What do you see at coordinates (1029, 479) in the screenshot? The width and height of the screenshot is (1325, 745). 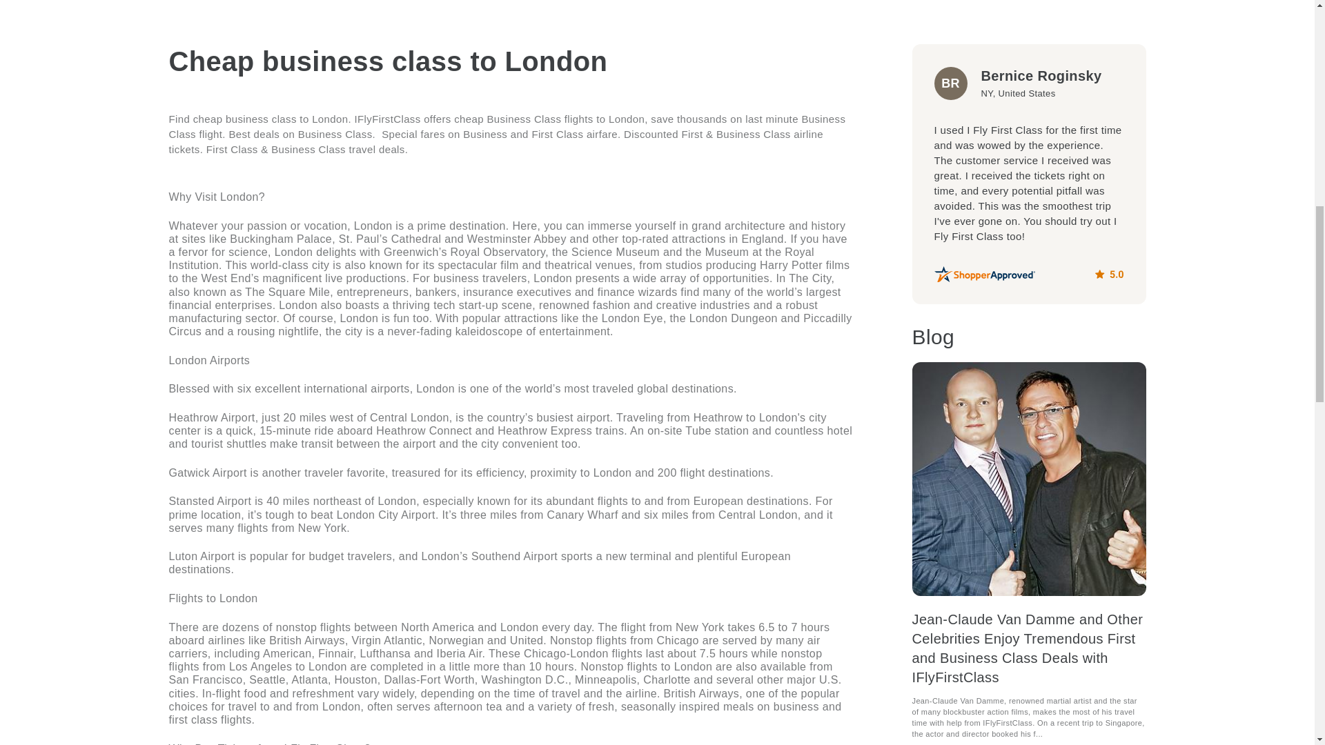 I see `Jean-Claude Van Damme` at bounding box center [1029, 479].